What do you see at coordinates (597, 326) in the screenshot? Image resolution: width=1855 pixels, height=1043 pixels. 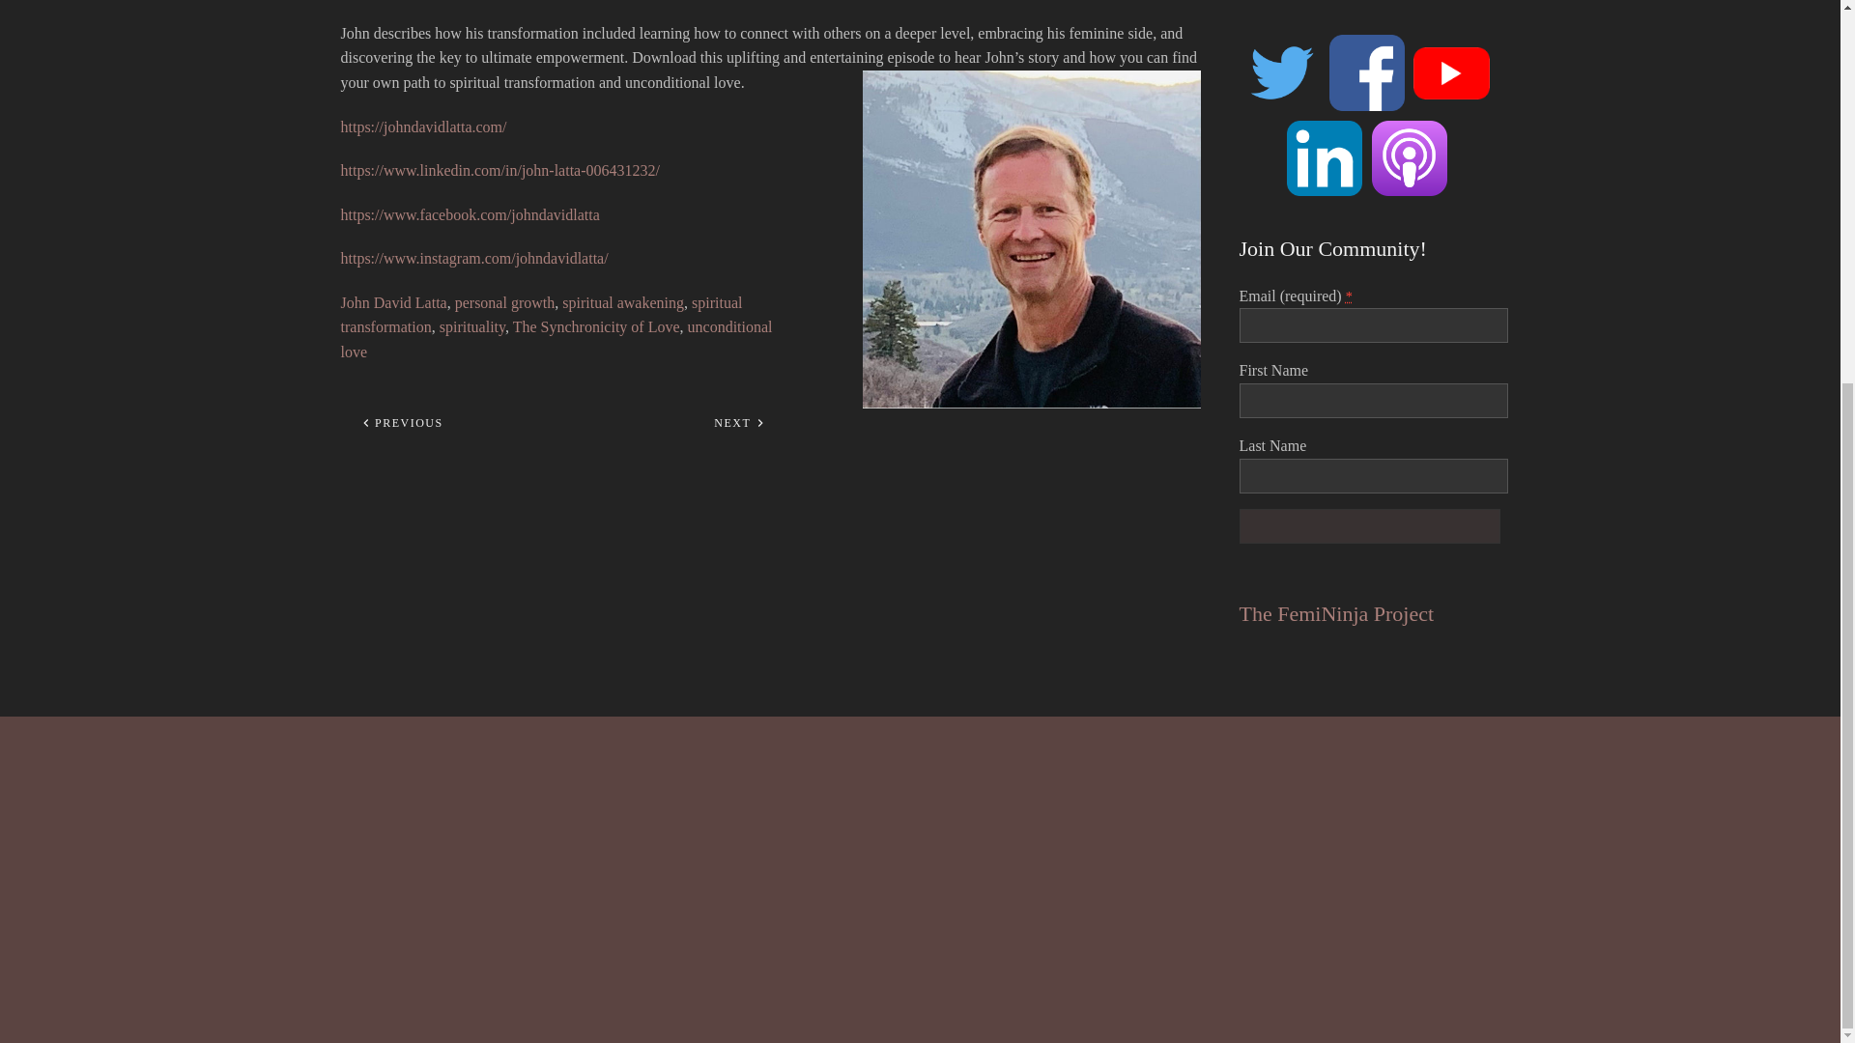 I see `The Synchronicity of Love` at bounding box center [597, 326].